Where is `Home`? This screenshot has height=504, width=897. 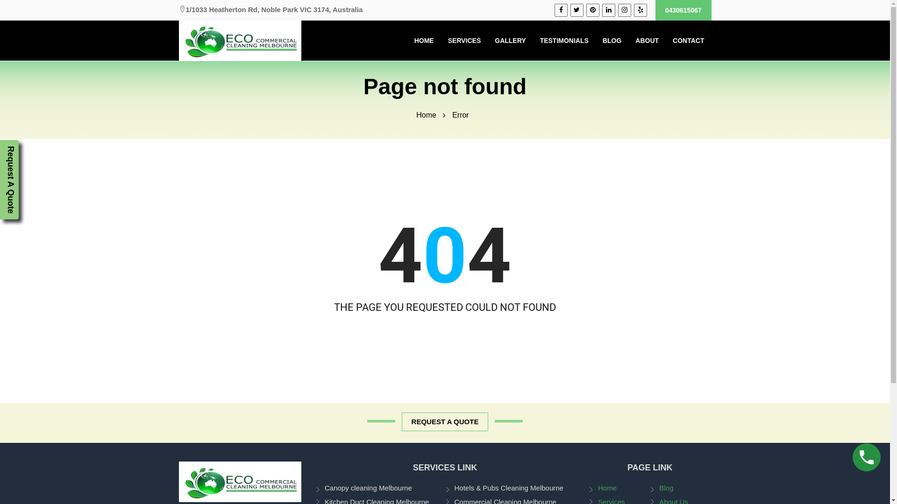 Home is located at coordinates (619, 489).